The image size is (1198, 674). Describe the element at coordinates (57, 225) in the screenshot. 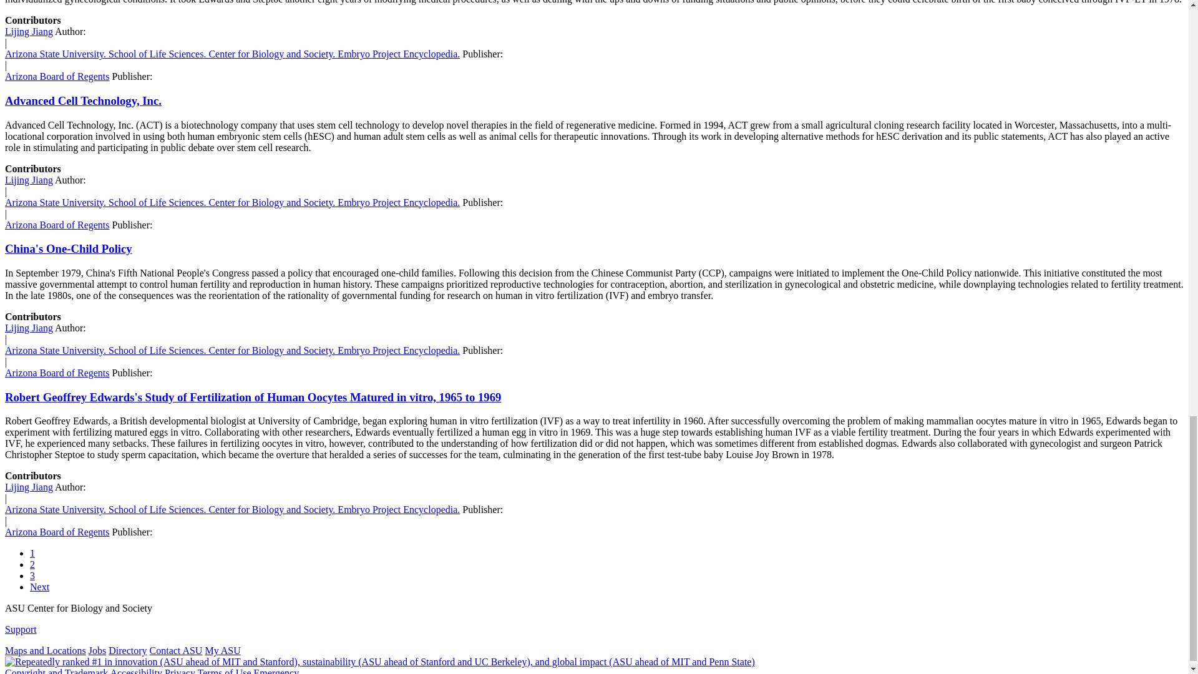

I see `Arizona Board of Regents` at that location.